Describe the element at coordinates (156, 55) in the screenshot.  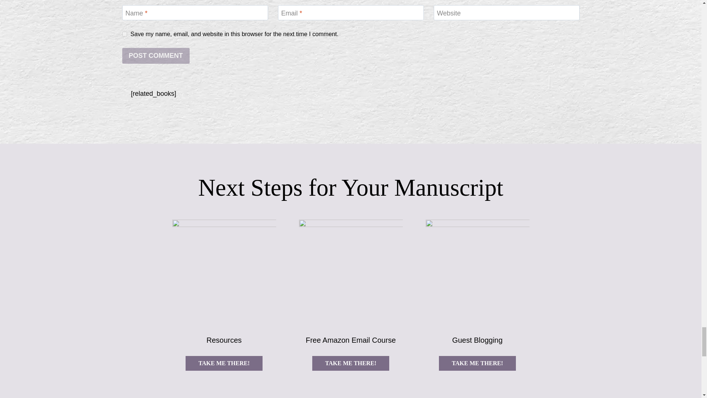
I see `Post Comment` at that location.